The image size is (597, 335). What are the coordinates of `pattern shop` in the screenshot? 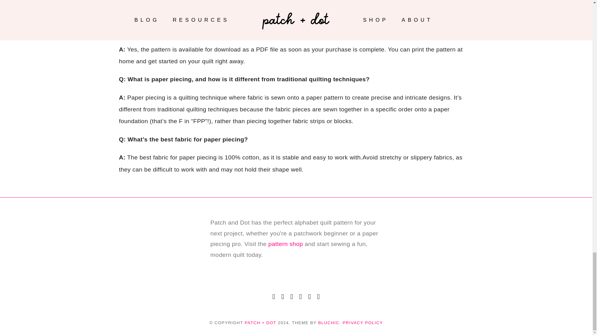 It's located at (285, 244).